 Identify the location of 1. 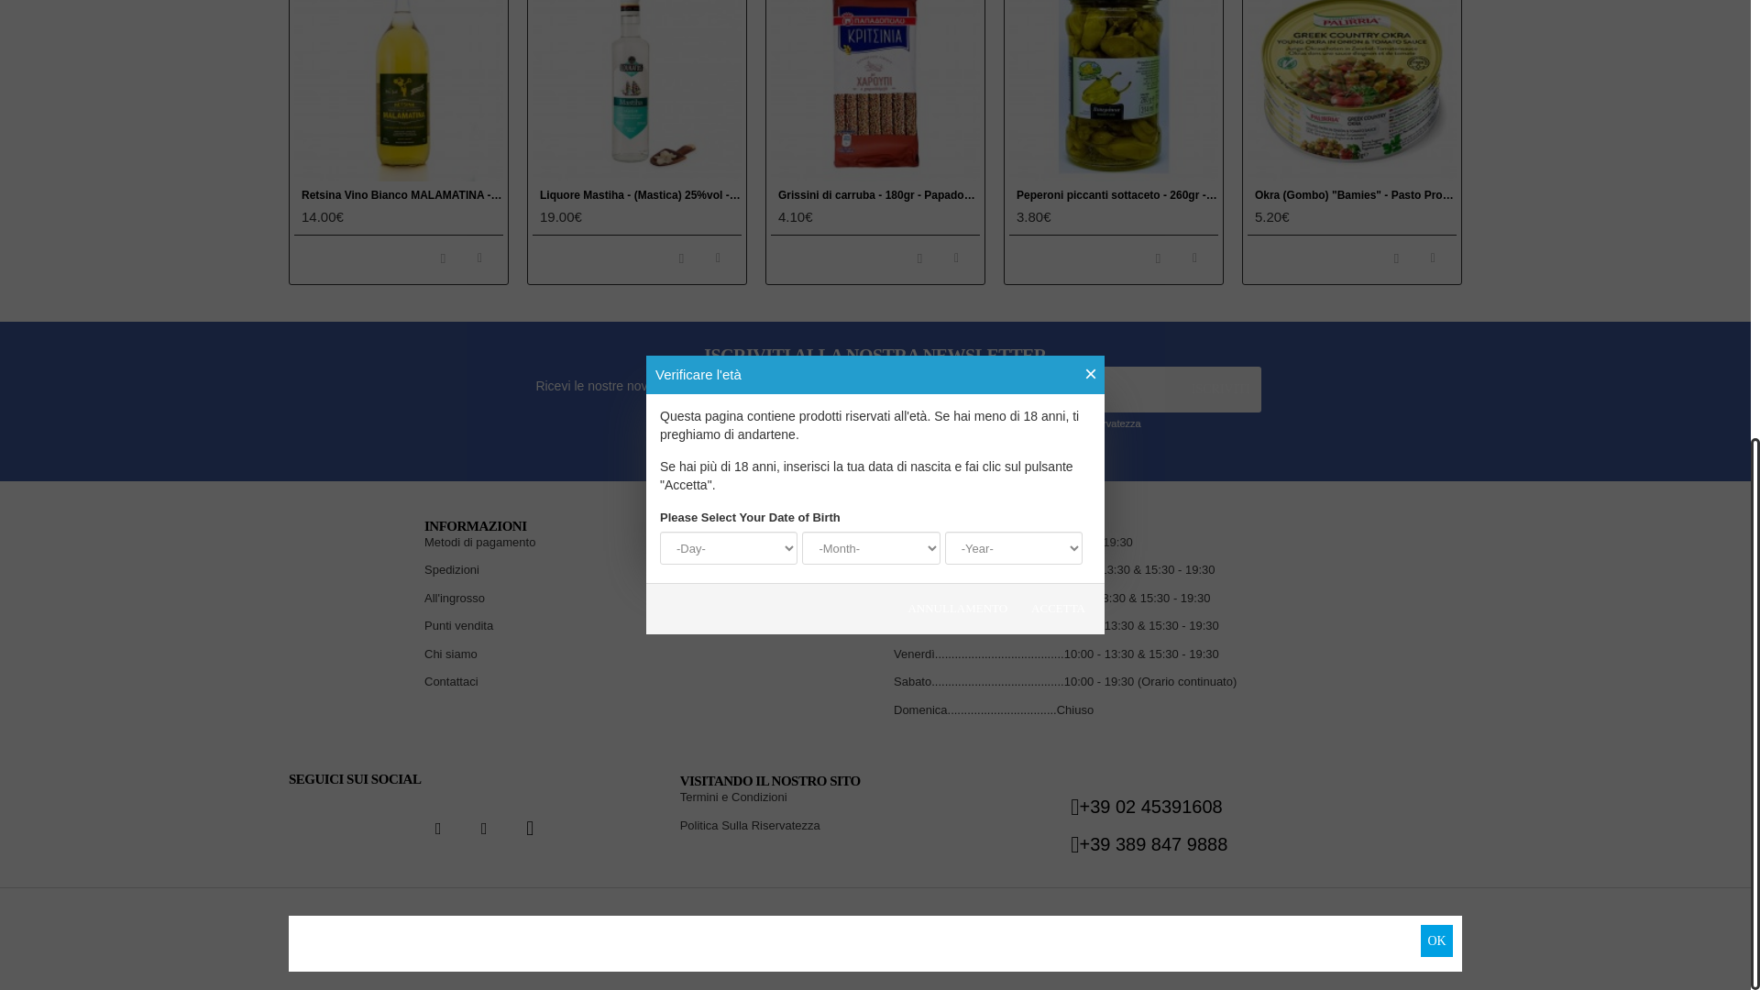
(924, 425).